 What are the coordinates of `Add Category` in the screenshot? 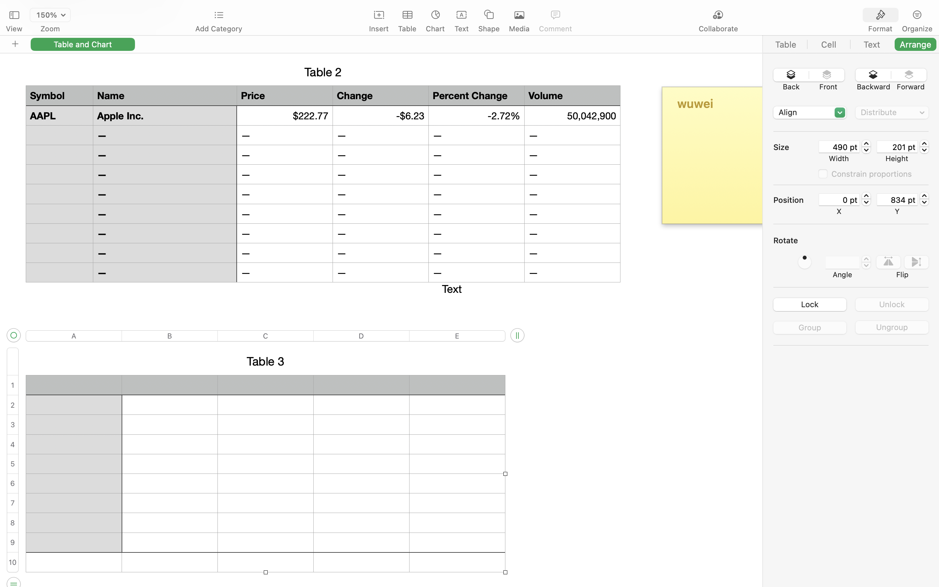 It's located at (218, 29).